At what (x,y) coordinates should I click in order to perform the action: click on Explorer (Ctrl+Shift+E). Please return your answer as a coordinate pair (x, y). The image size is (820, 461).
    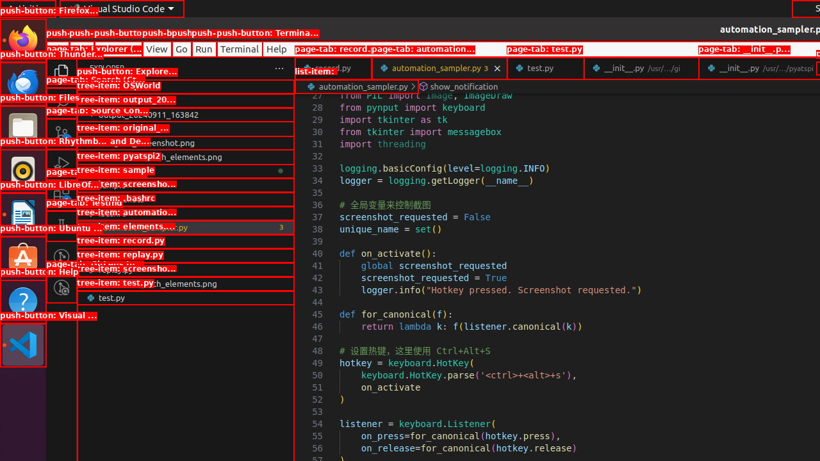
    Looking at the image, I should click on (61, 72).